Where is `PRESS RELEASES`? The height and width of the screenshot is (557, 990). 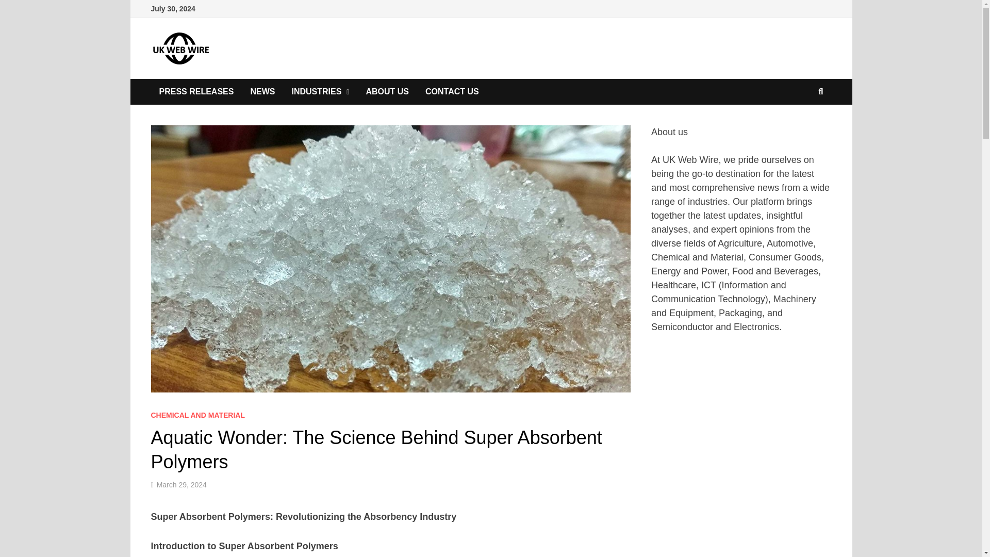
PRESS RELEASES is located at coordinates (196, 92).